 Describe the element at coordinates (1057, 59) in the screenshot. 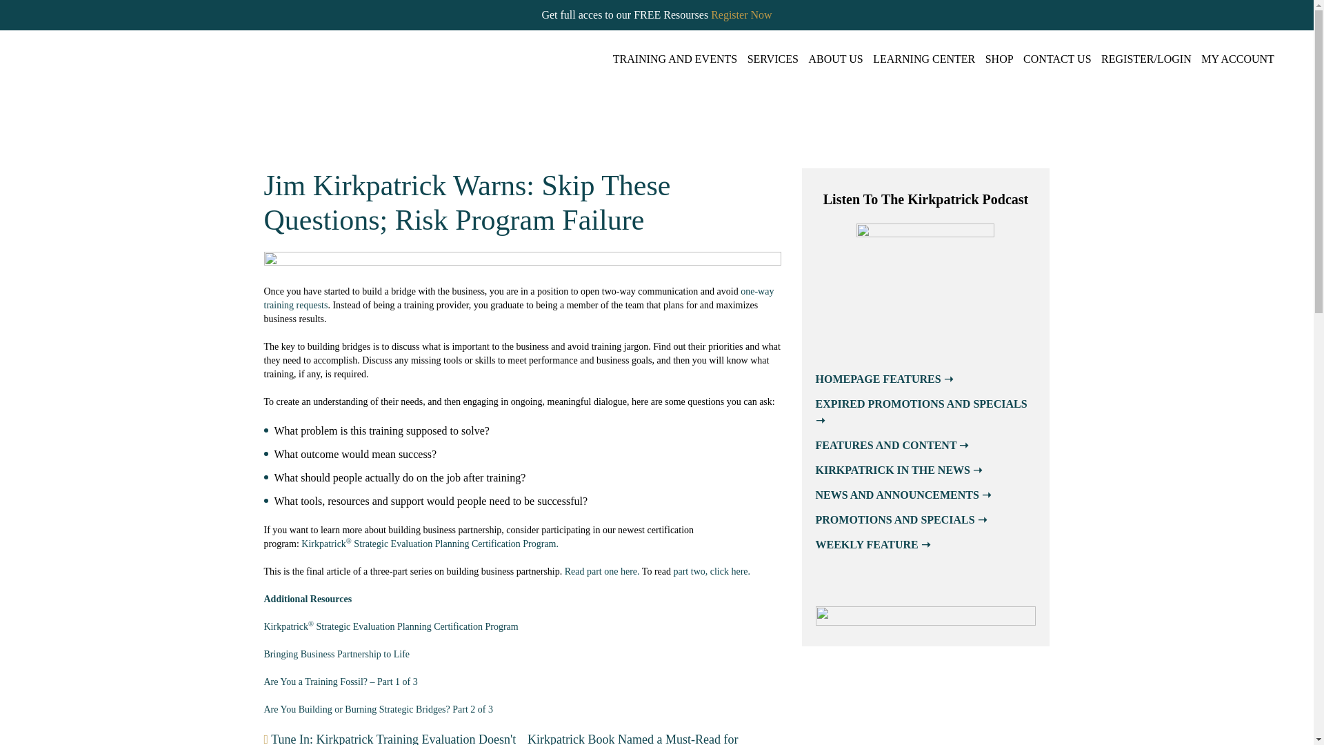

I see `CONTACT US` at that location.